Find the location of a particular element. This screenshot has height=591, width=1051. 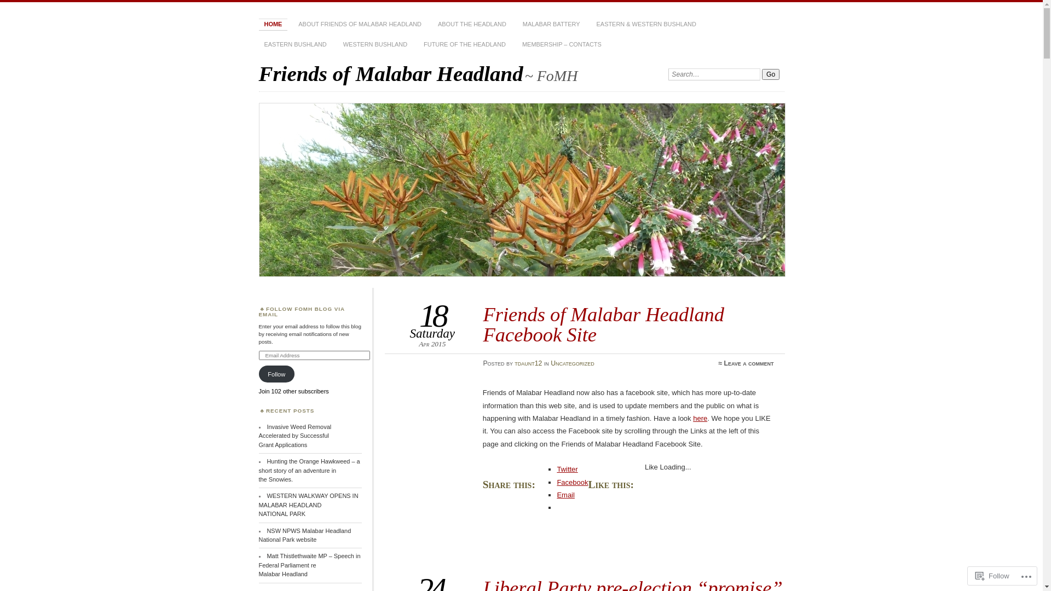

Twitter is located at coordinates (567, 470).